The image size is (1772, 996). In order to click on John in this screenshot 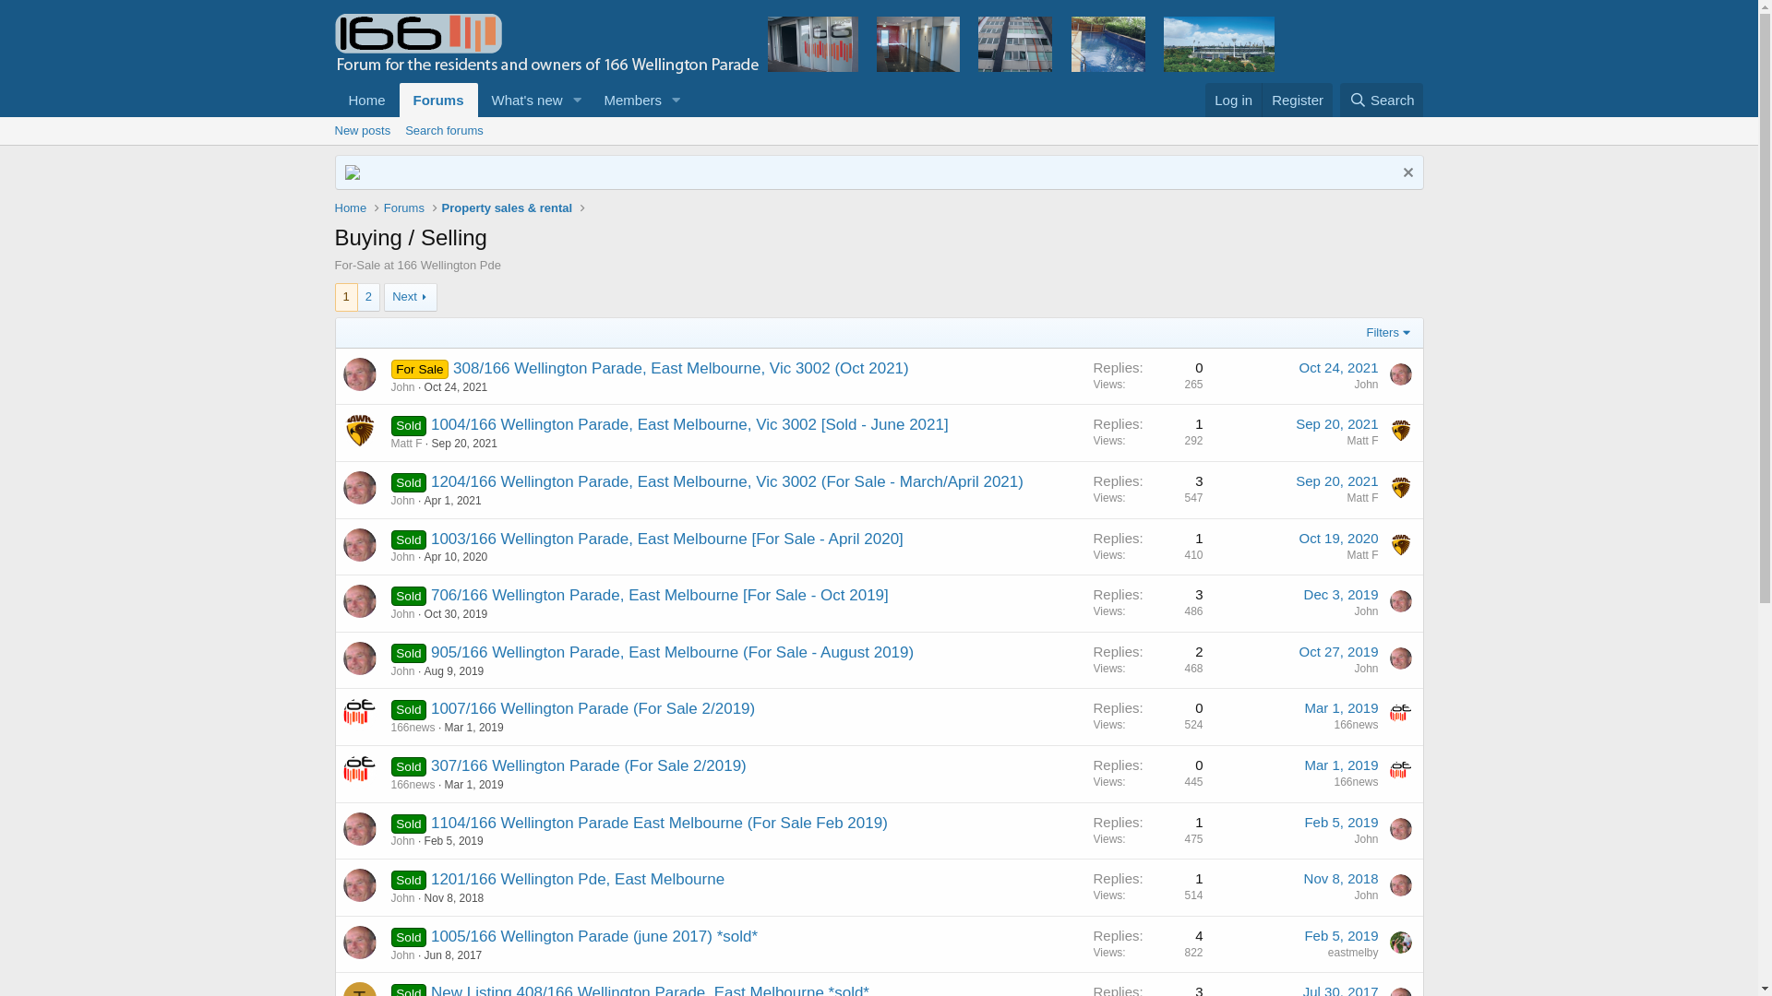, I will do `click(1366, 895)`.